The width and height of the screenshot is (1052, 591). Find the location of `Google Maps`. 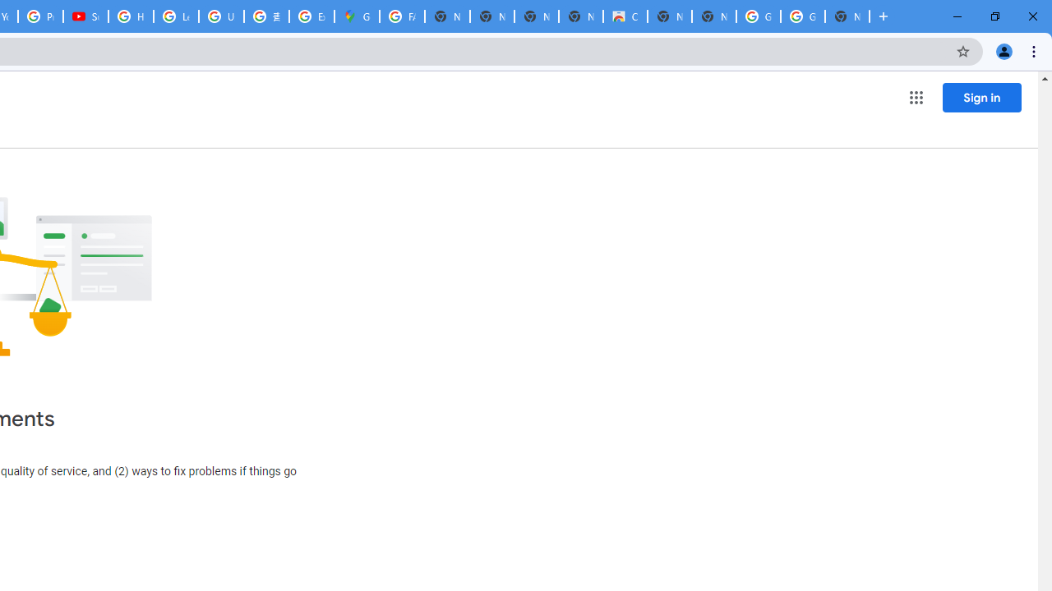

Google Maps is located at coordinates (357, 16).